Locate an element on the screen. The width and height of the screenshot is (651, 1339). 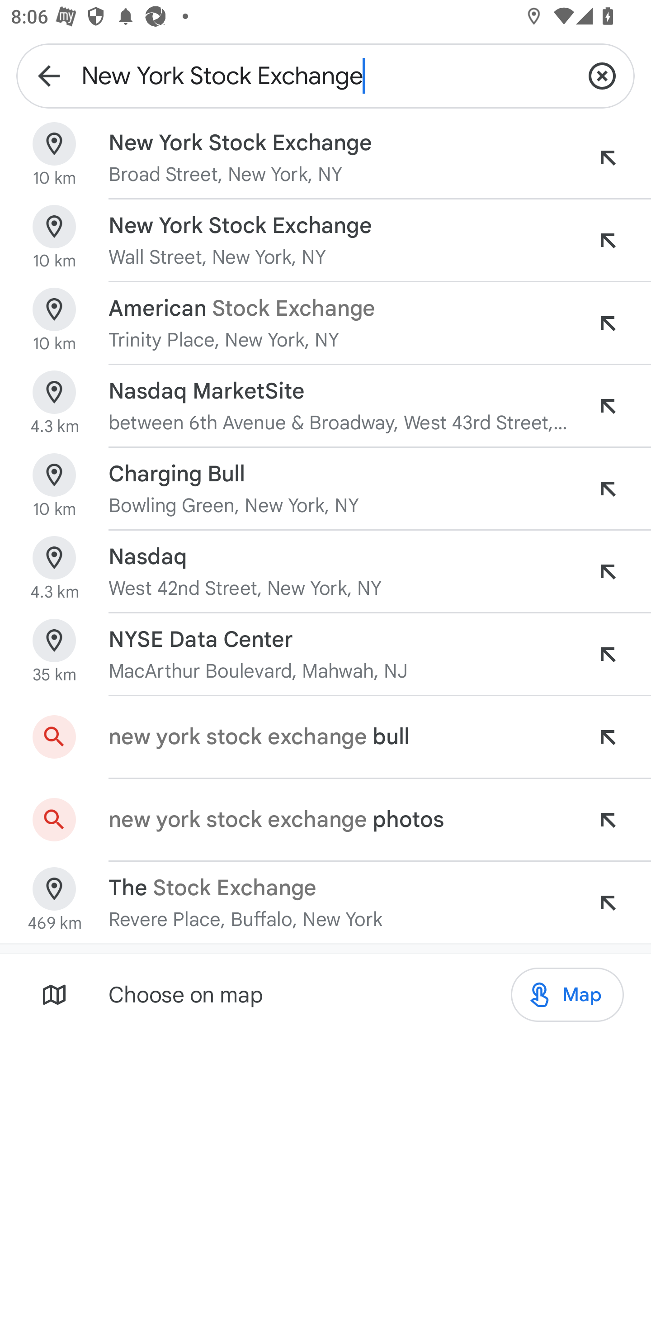
New York Stock Exchange is located at coordinates (325, 75).